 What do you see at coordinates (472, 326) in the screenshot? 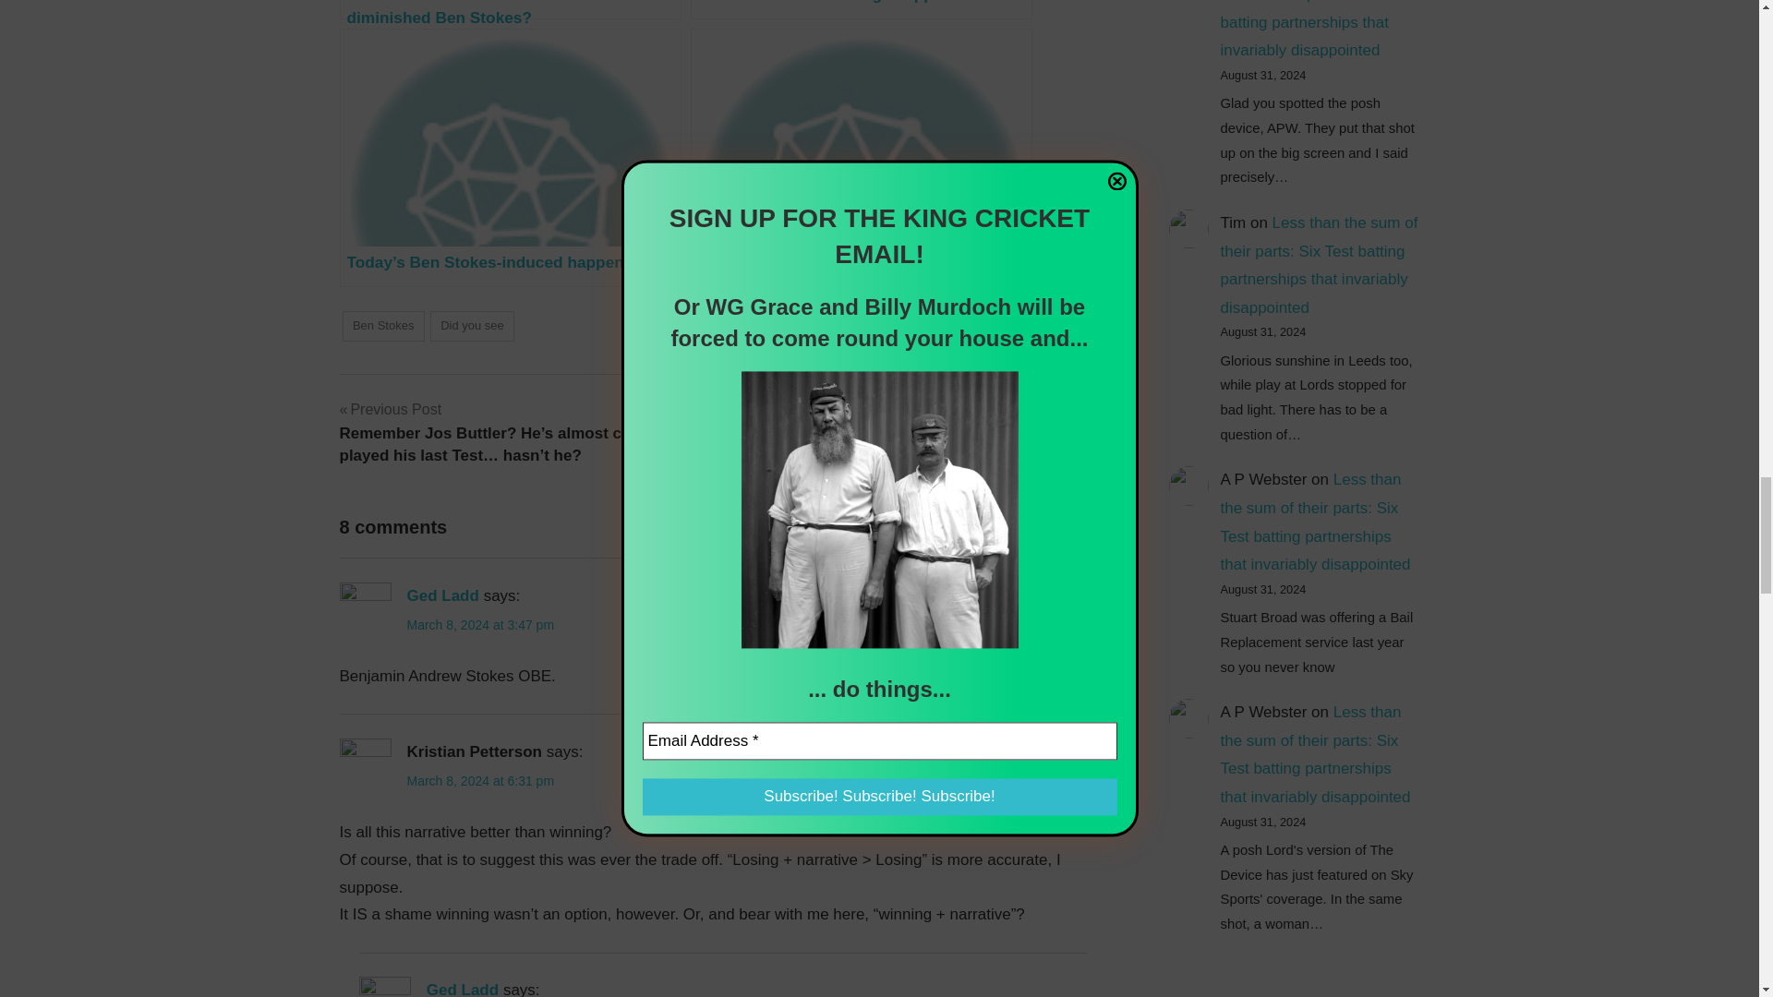
I see `Did you see` at bounding box center [472, 326].